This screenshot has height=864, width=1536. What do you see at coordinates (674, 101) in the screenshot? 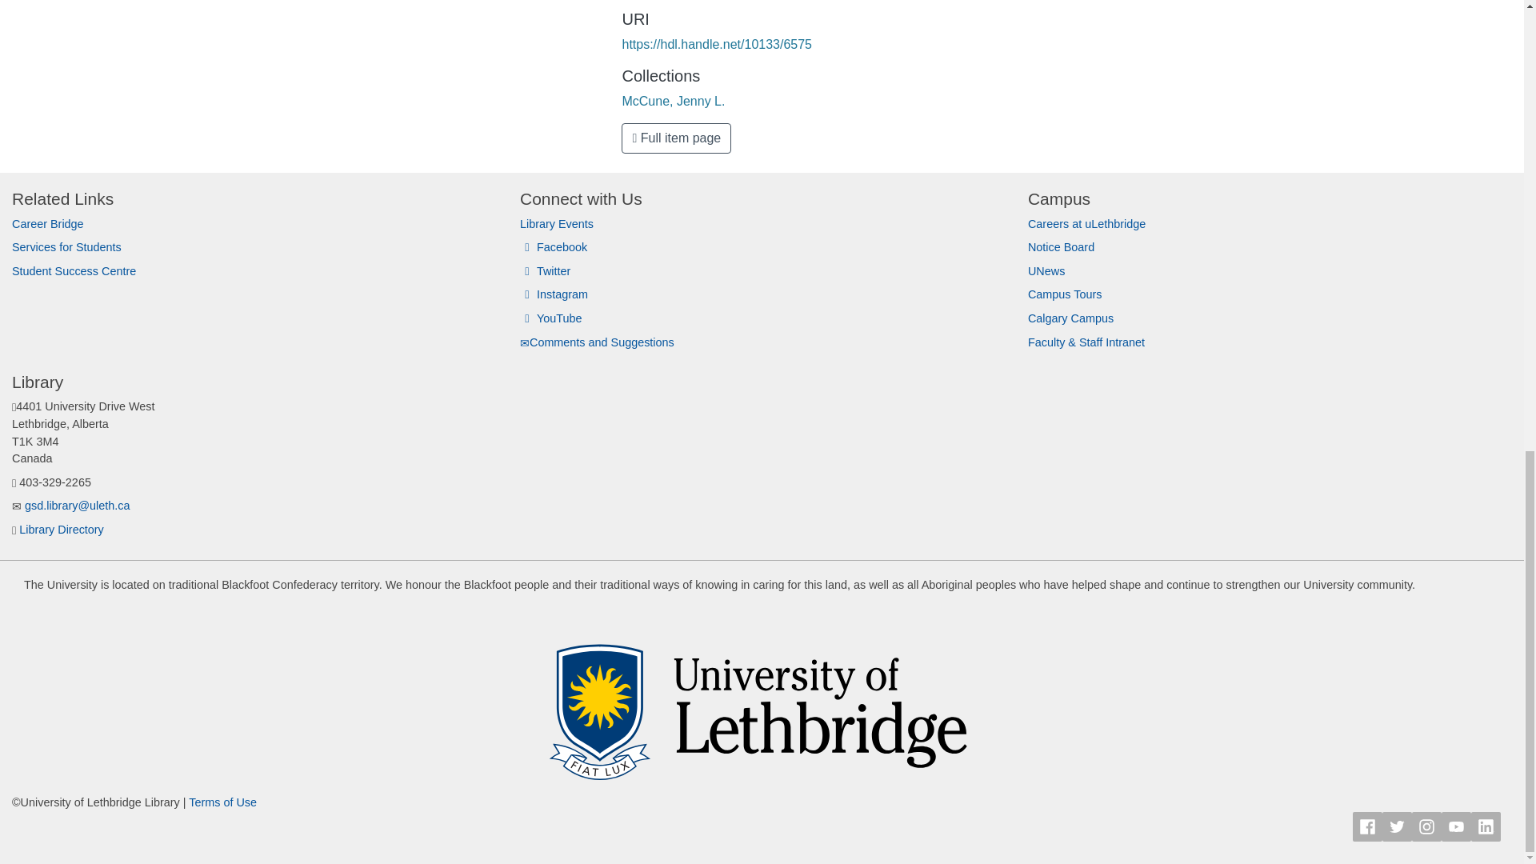
I see `McCune, Jenny L.` at bounding box center [674, 101].